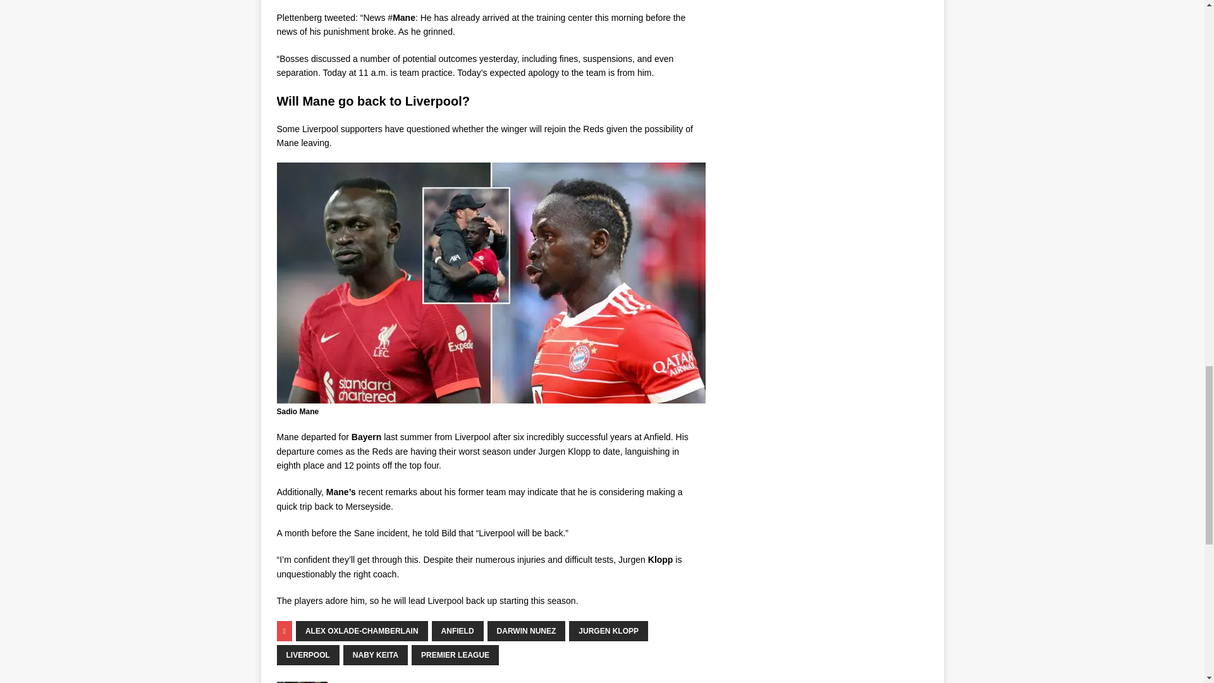  What do you see at coordinates (608, 631) in the screenshot?
I see `JURGEN KLOPP` at bounding box center [608, 631].